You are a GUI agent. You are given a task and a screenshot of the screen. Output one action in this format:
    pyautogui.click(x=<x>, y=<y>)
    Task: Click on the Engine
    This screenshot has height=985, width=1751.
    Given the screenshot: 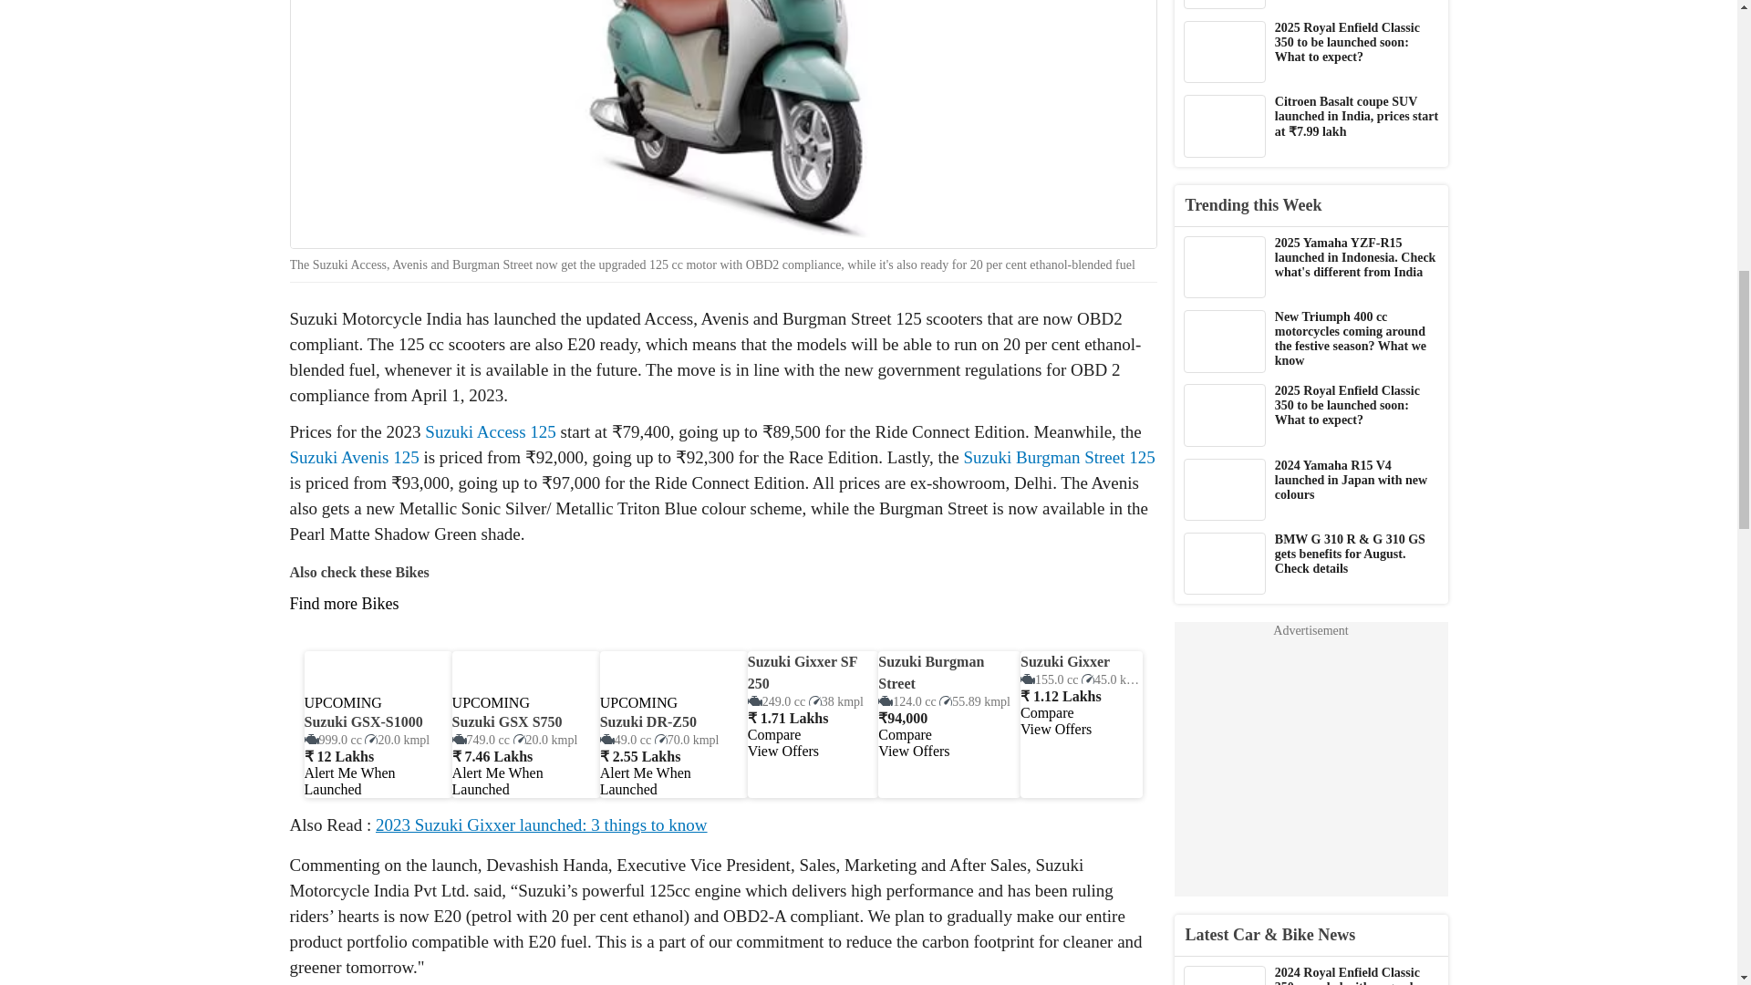 What is the action you would take?
    pyautogui.click(x=907, y=701)
    